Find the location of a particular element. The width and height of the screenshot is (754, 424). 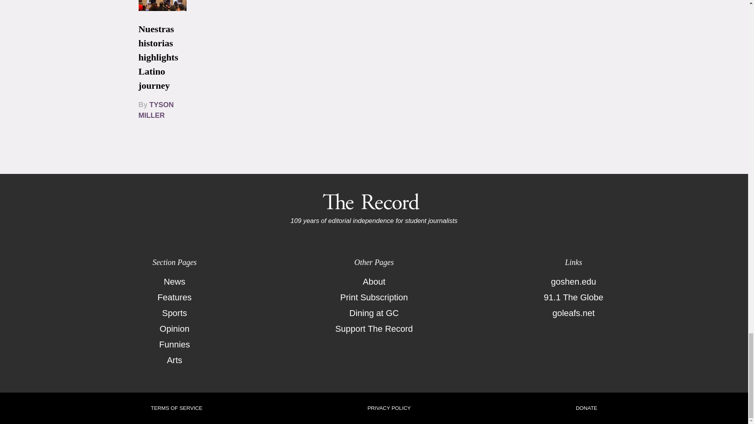

Print Subscription is located at coordinates (374, 297).